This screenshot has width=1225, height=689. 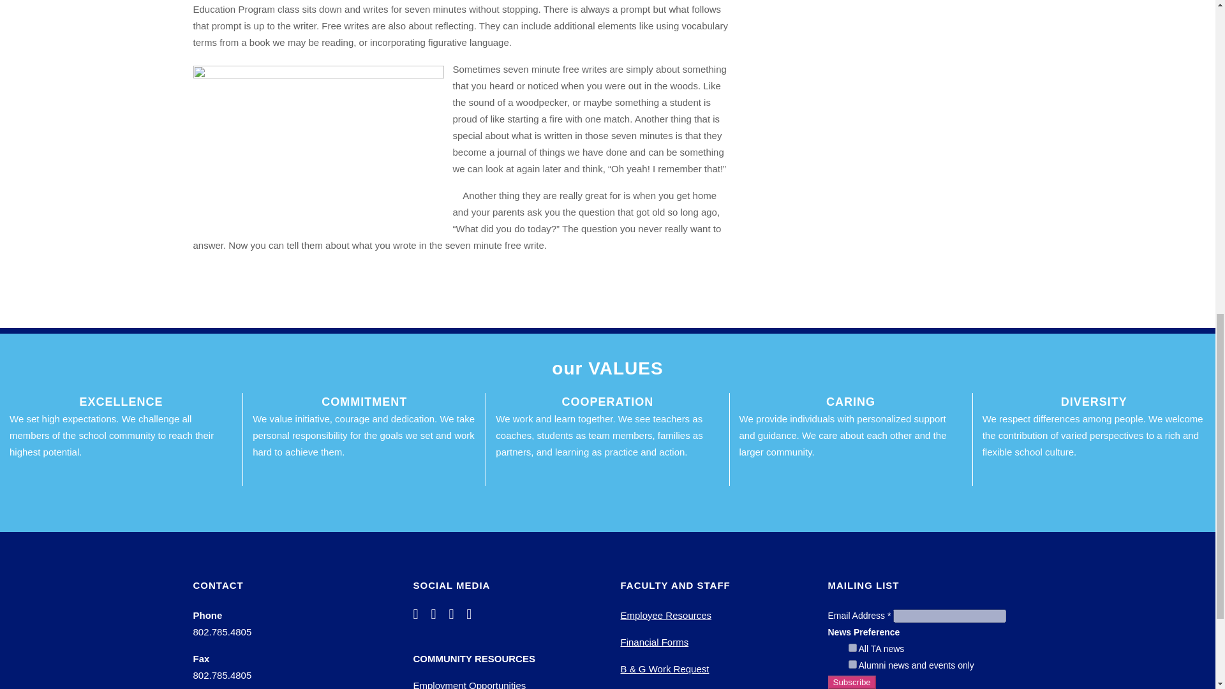 What do you see at coordinates (470, 684) in the screenshot?
I see `Employment Opportunities` at bounding box center [470, 684].